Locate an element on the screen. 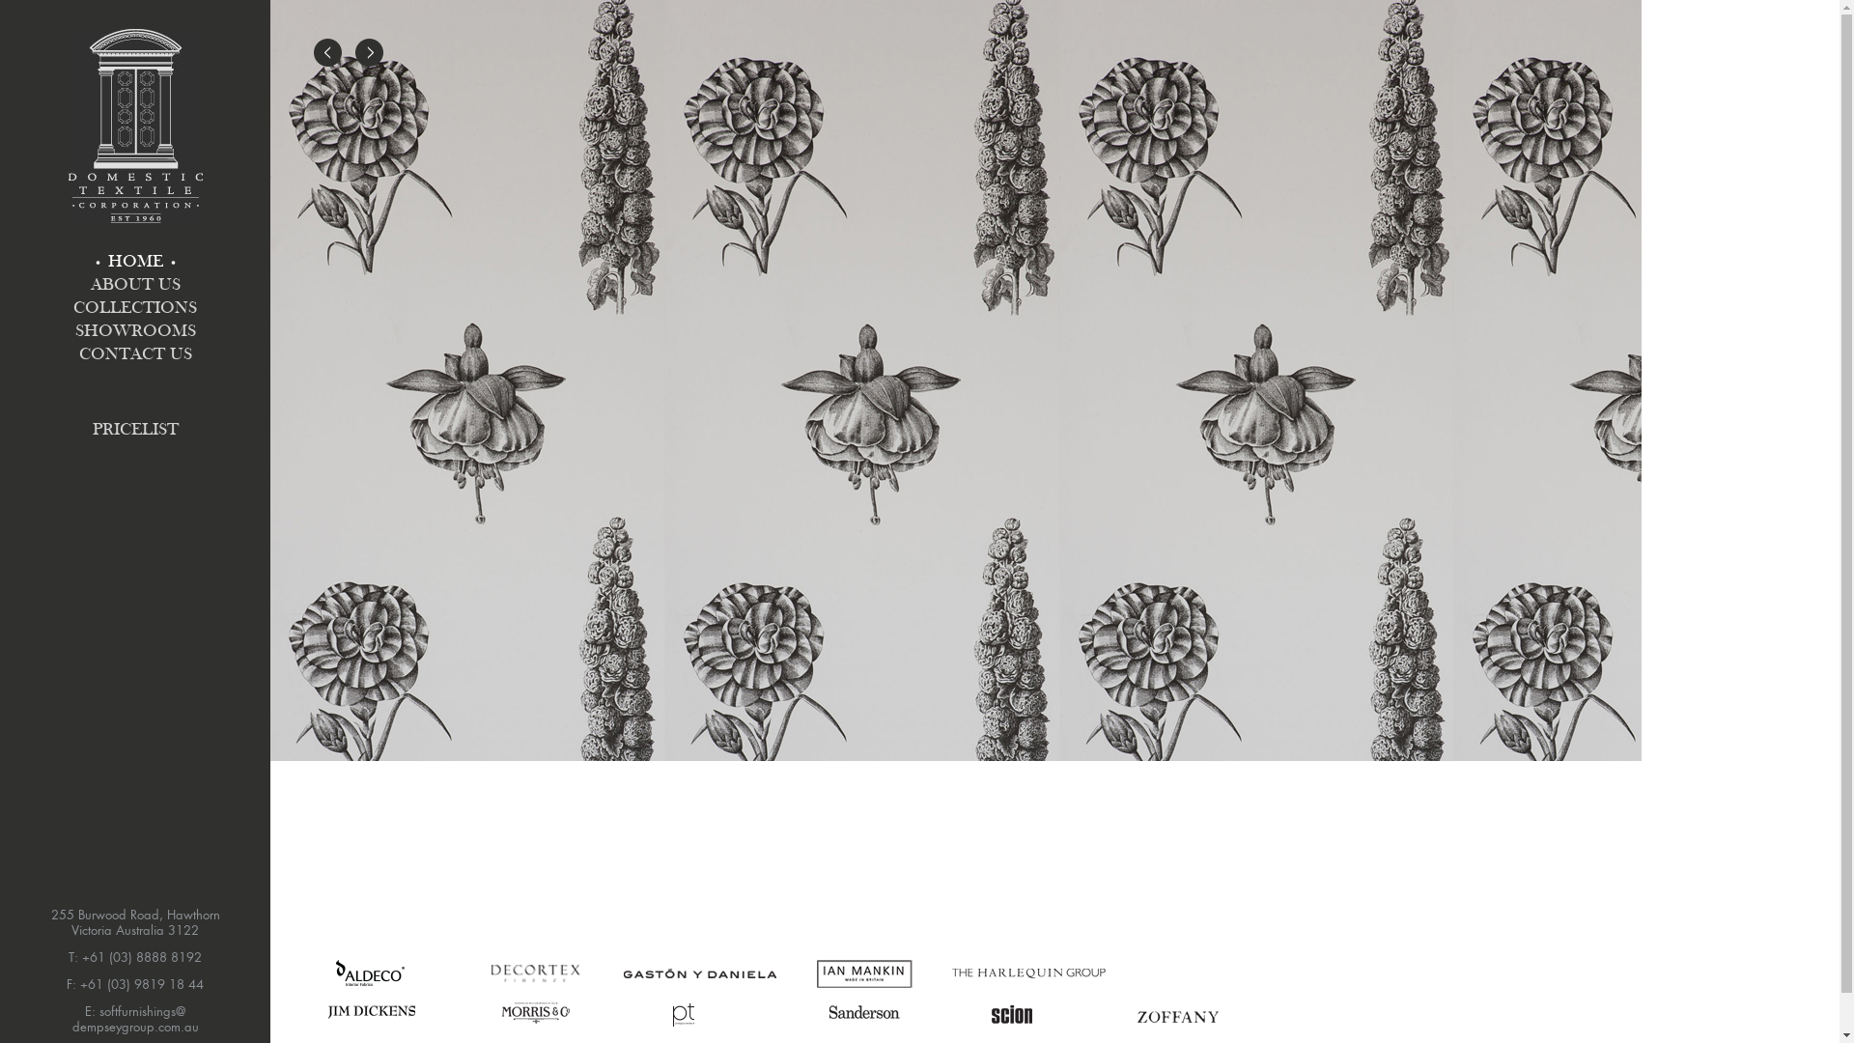   PRICELIST  is located at coordinates (135, 431).